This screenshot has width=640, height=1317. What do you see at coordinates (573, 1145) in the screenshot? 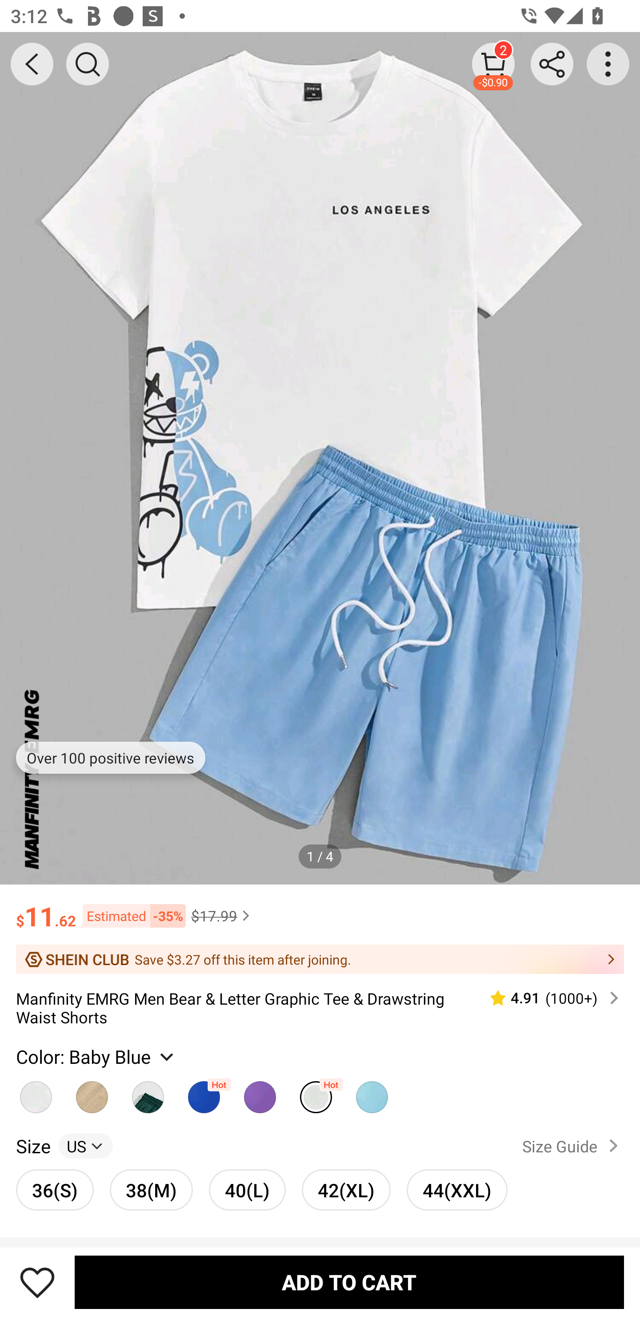
I see `Size Guide` at bounding box center [573, 1145].